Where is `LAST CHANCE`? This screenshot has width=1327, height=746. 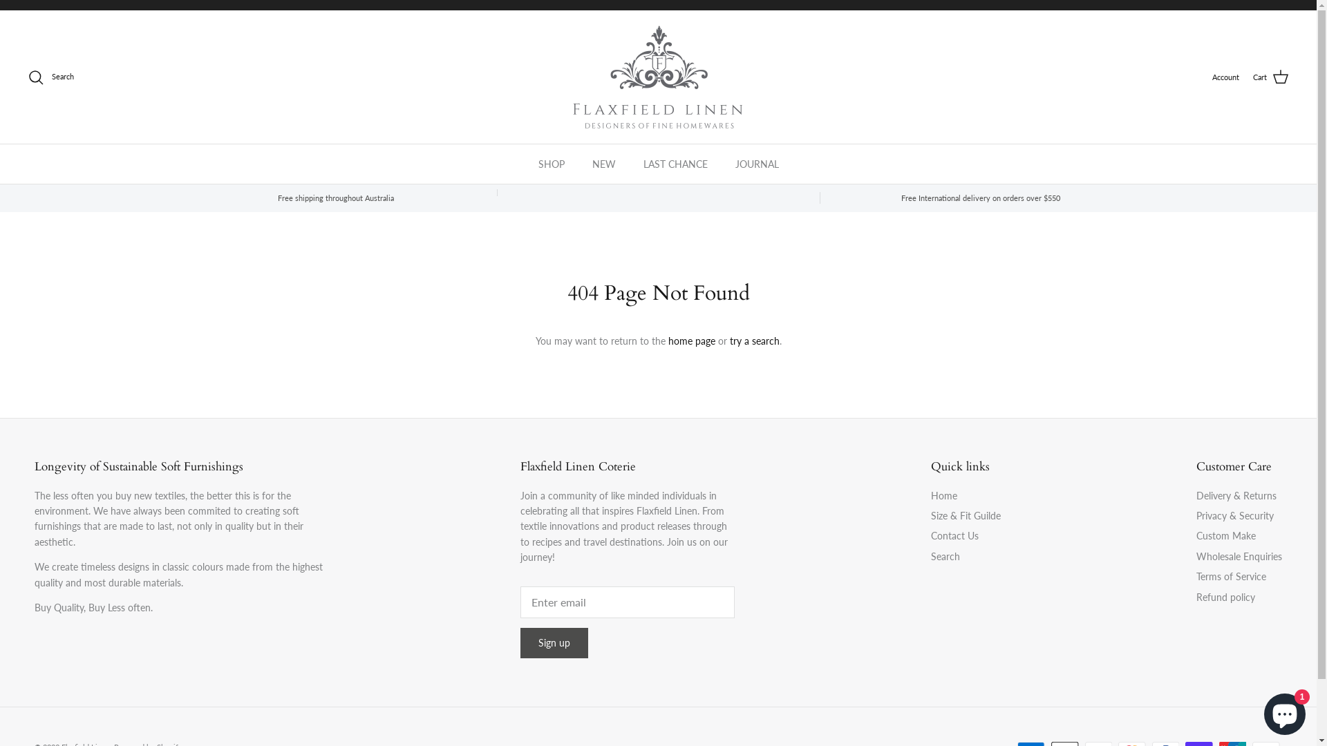 LAST CHANCE is located at coordinates (675, 164).